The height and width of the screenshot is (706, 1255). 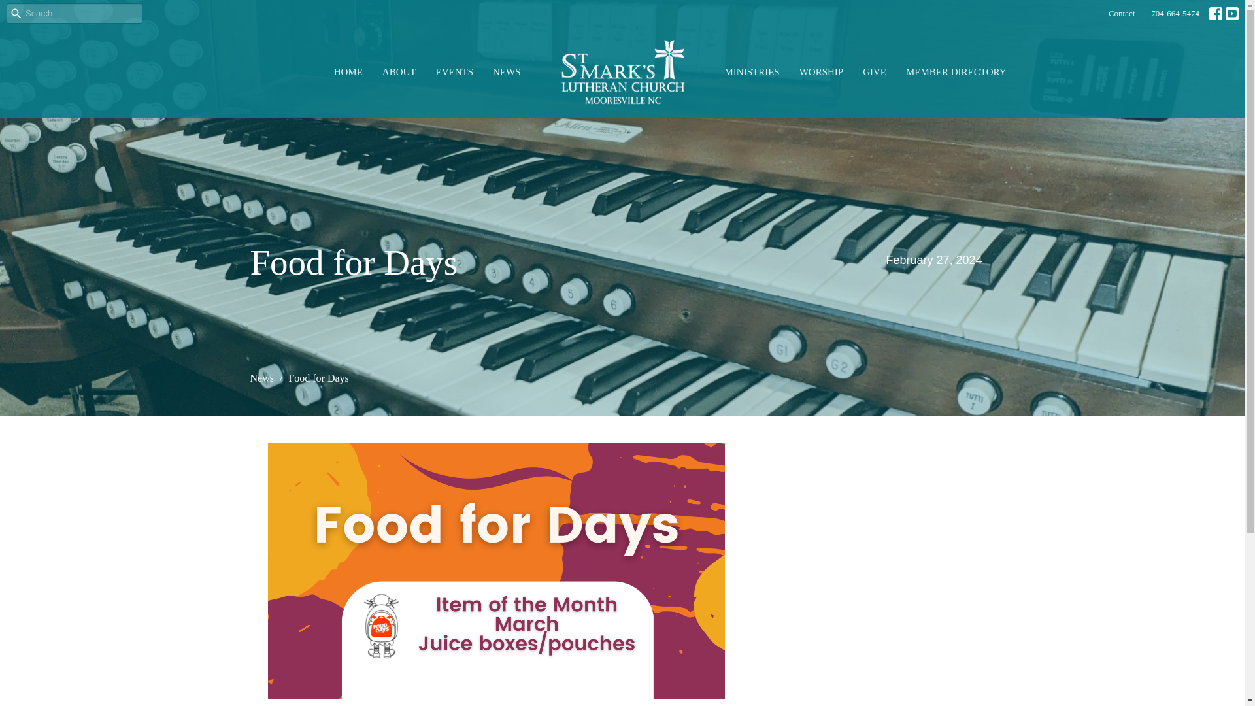 I want to click on WORSHIP, so click(x=821, y=72).